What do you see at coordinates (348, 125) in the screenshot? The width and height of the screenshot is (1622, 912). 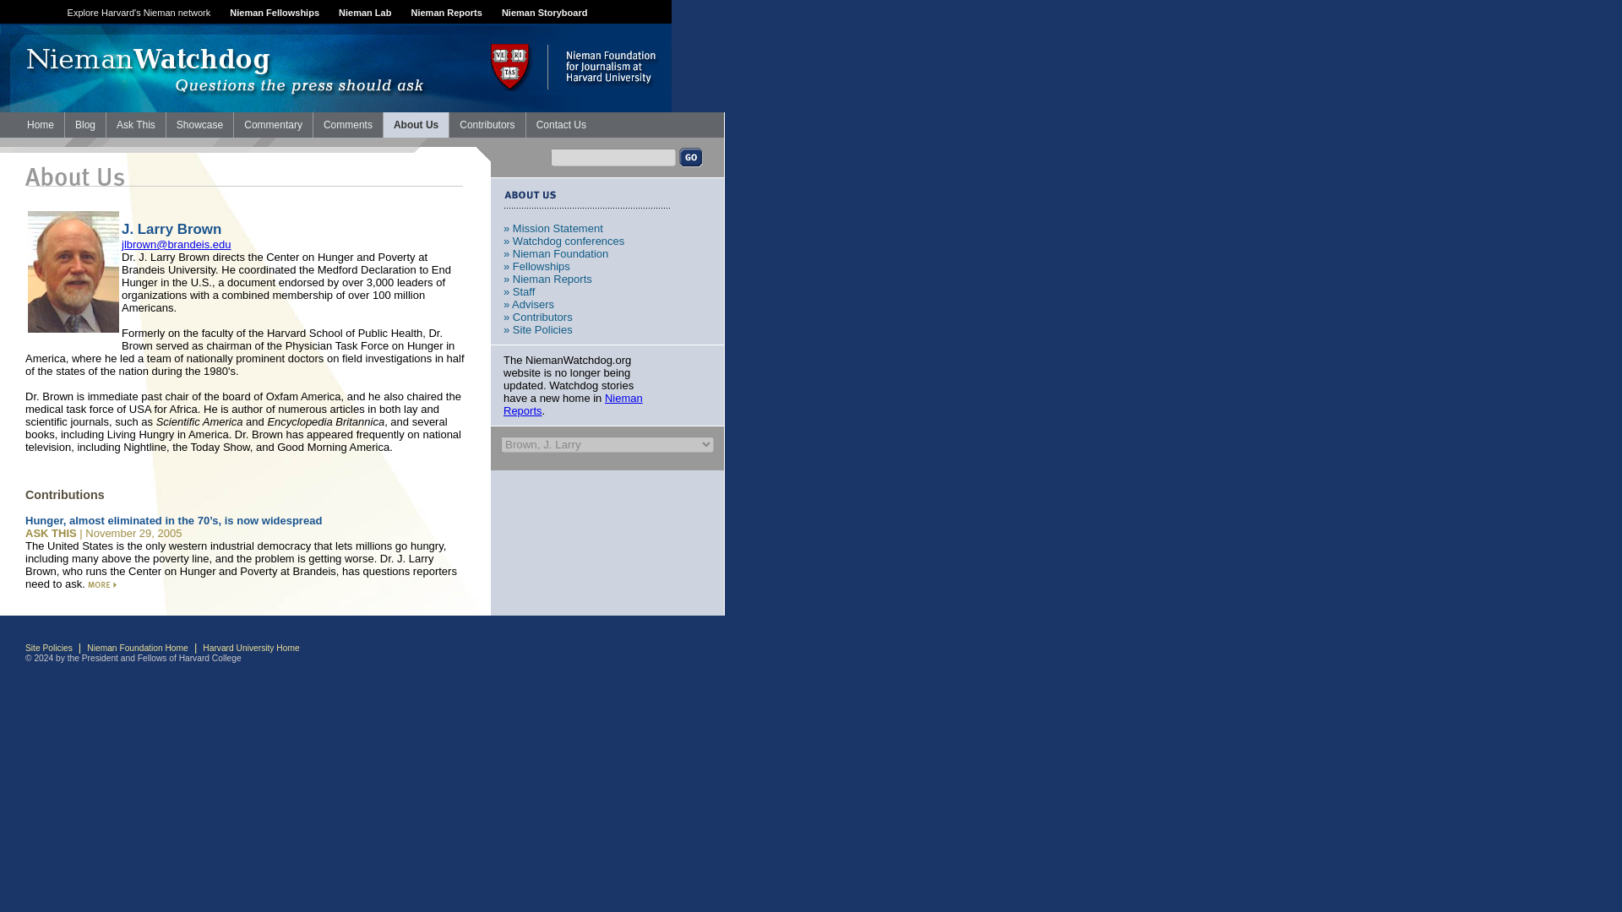 I see `Comments` at bounding box center [348, 125].